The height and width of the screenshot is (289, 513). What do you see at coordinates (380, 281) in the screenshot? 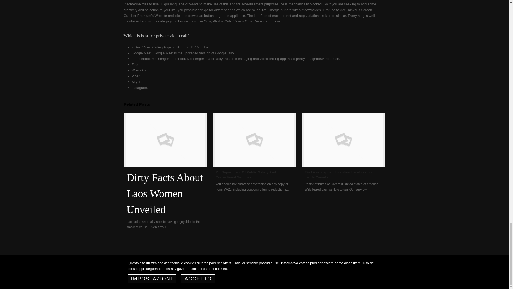
I see `Credits` at bounding box center [380, 281].